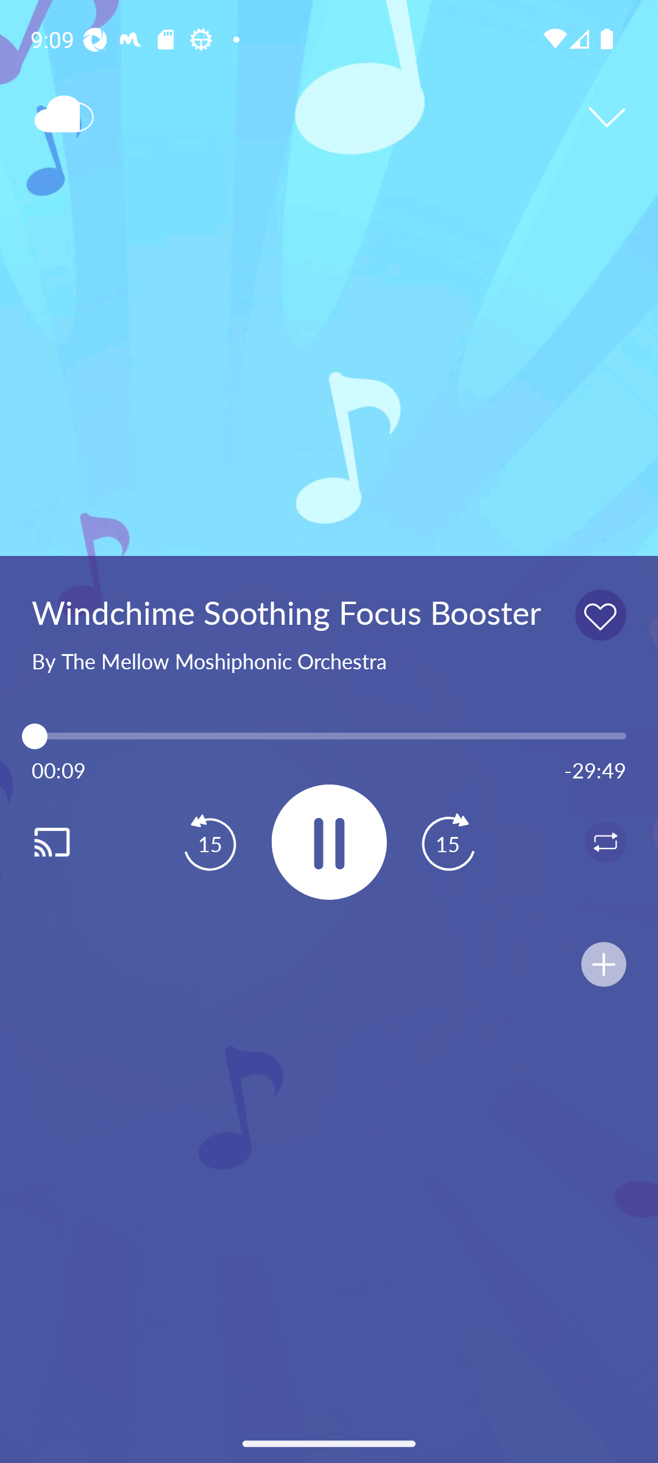 This screenshot has width=658, height=1463. I want to click on 9.0, so click(329, 736).